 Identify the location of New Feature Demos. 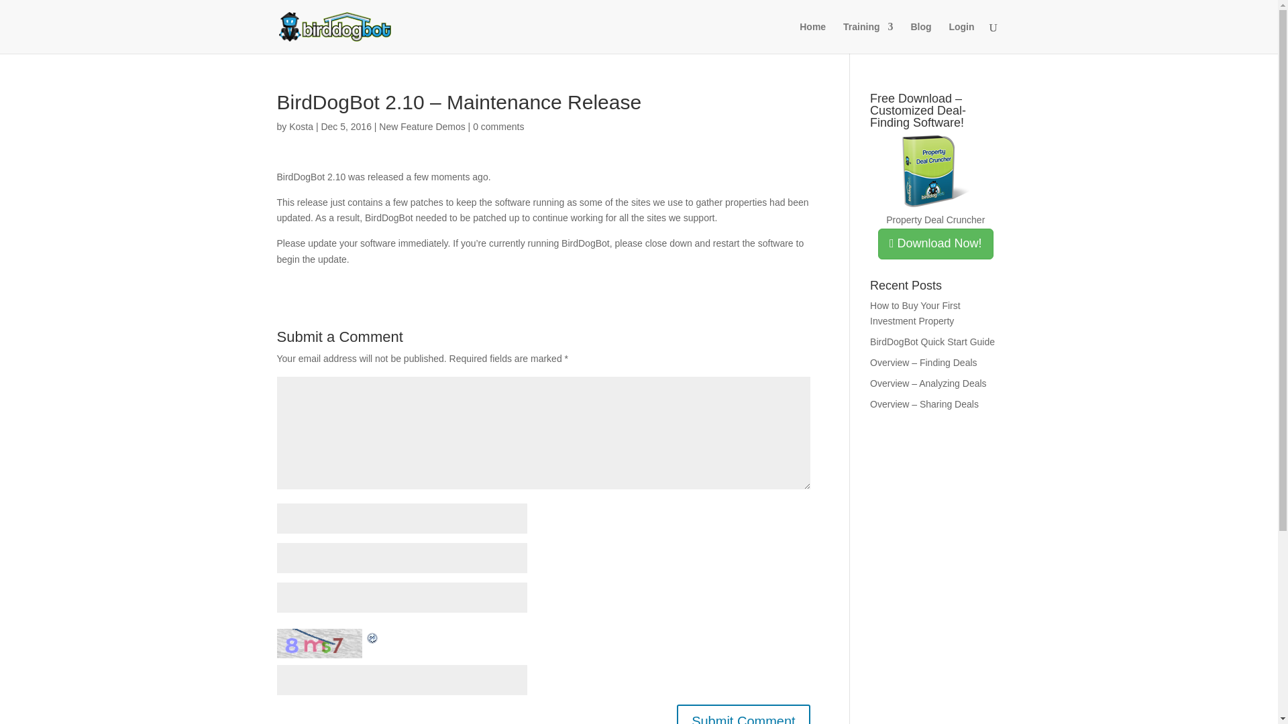
(421, 126).